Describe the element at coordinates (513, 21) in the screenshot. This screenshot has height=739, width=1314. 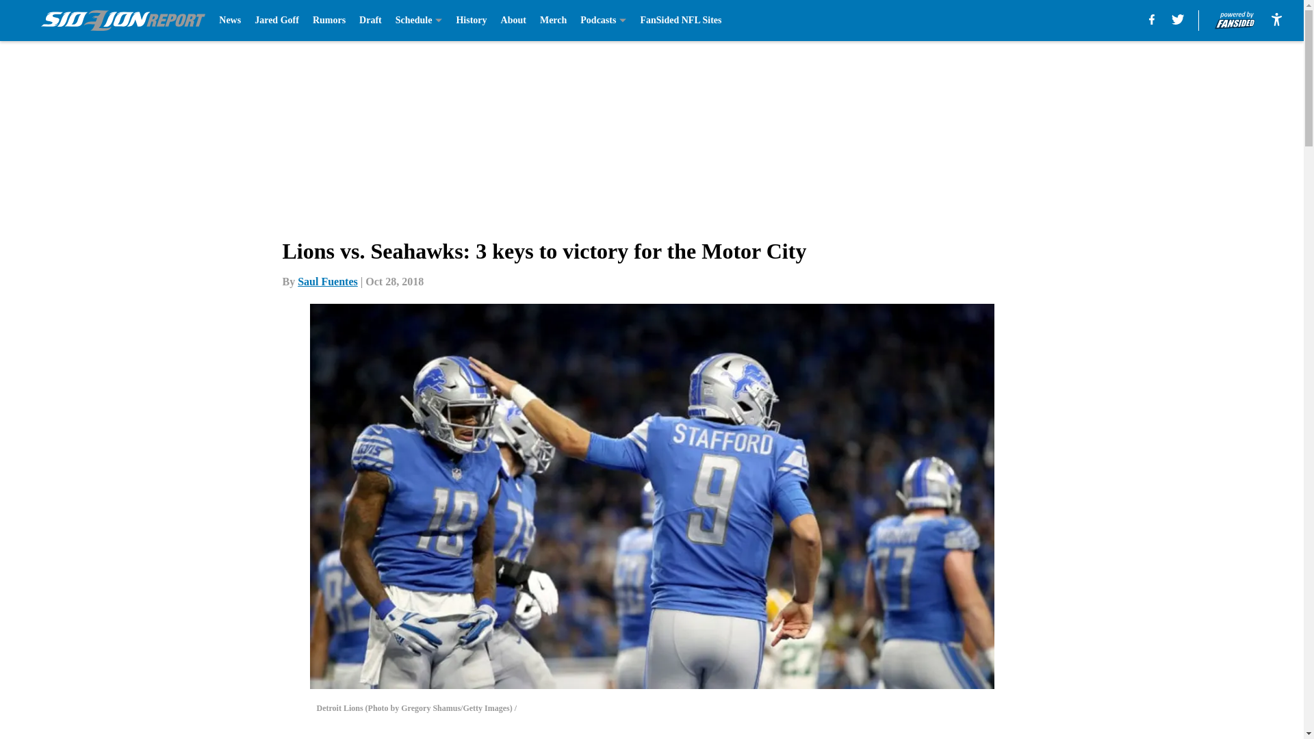
I see `About` at that location.